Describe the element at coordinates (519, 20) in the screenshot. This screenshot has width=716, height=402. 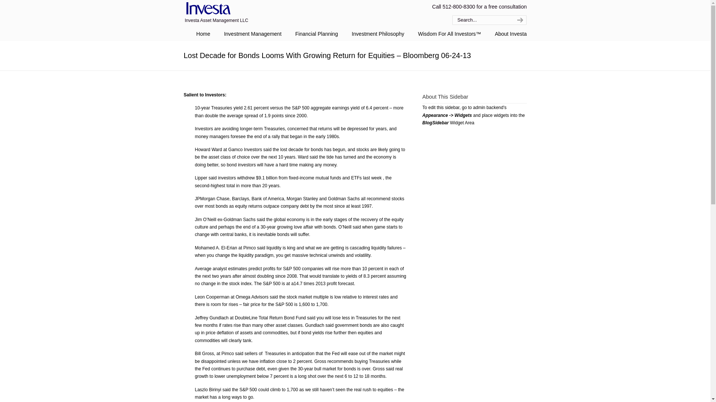
I see `search` at that location.